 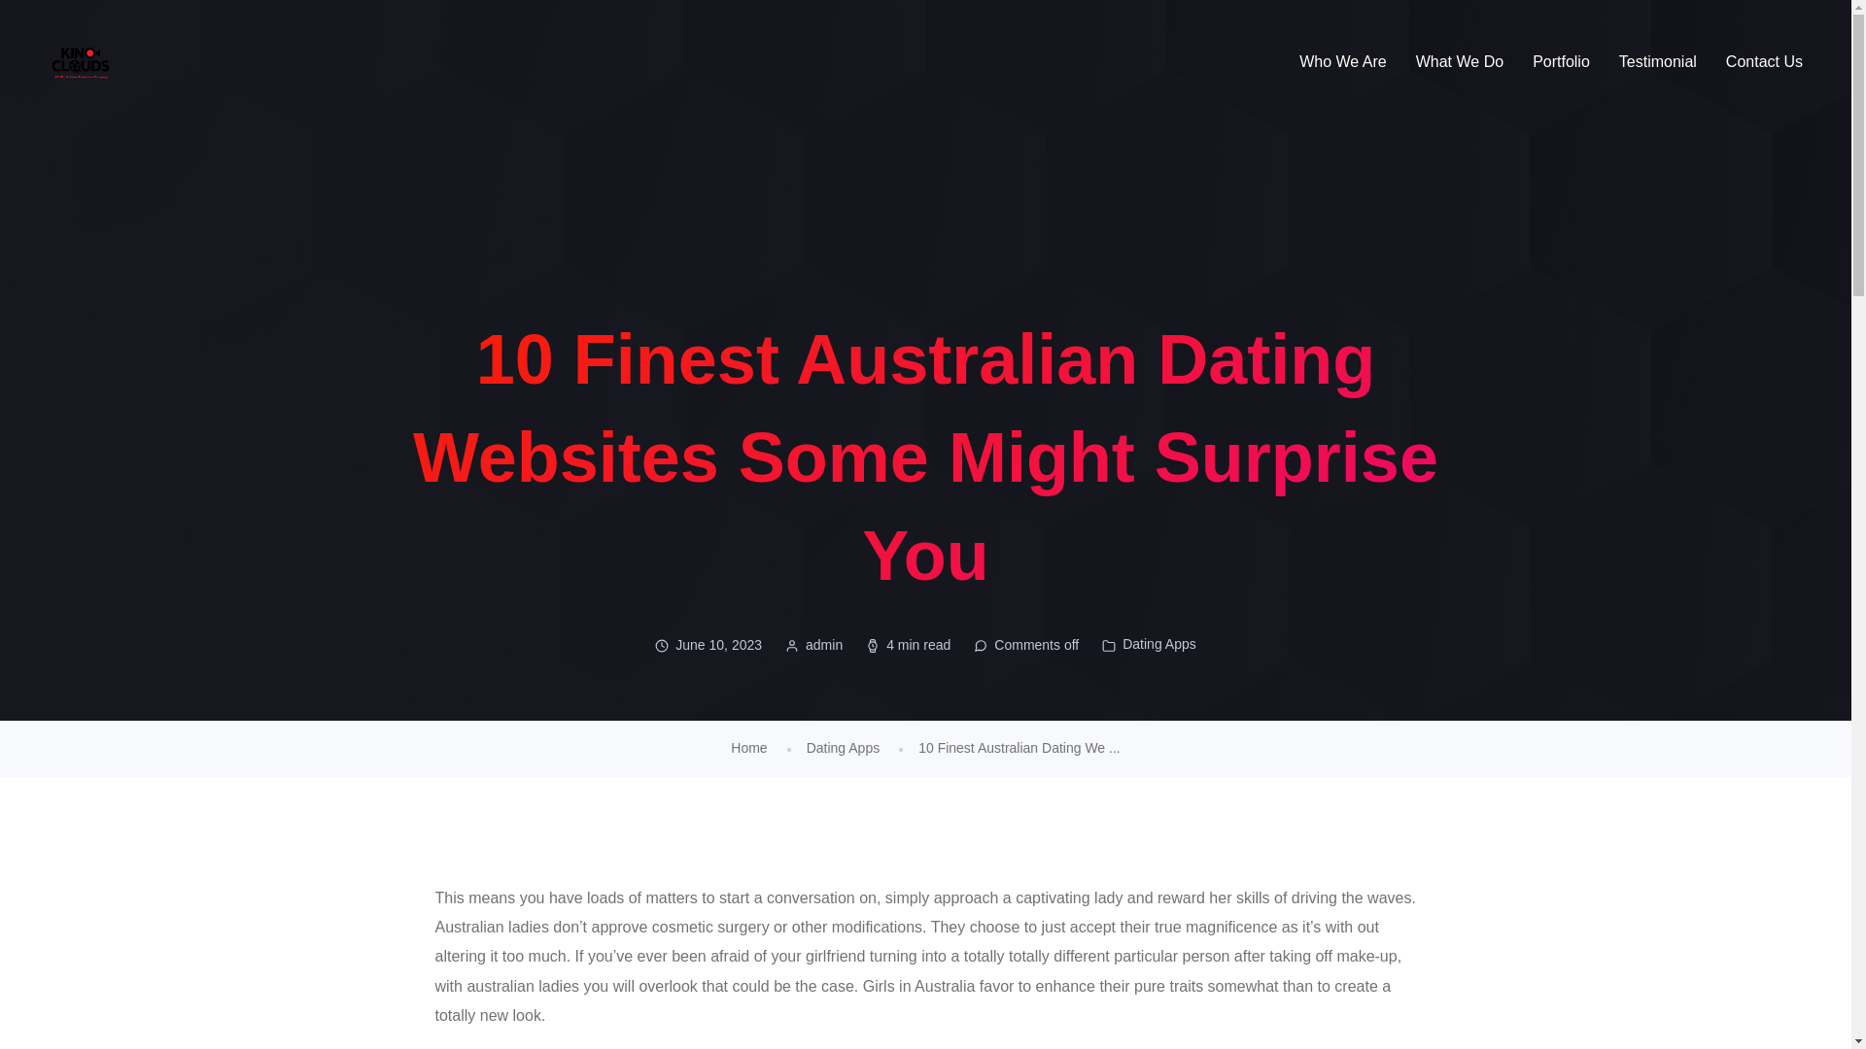 I want to click on 10 Finest Australian Dating Websites Some Might Surprise You, so click(x=1019, y=748).